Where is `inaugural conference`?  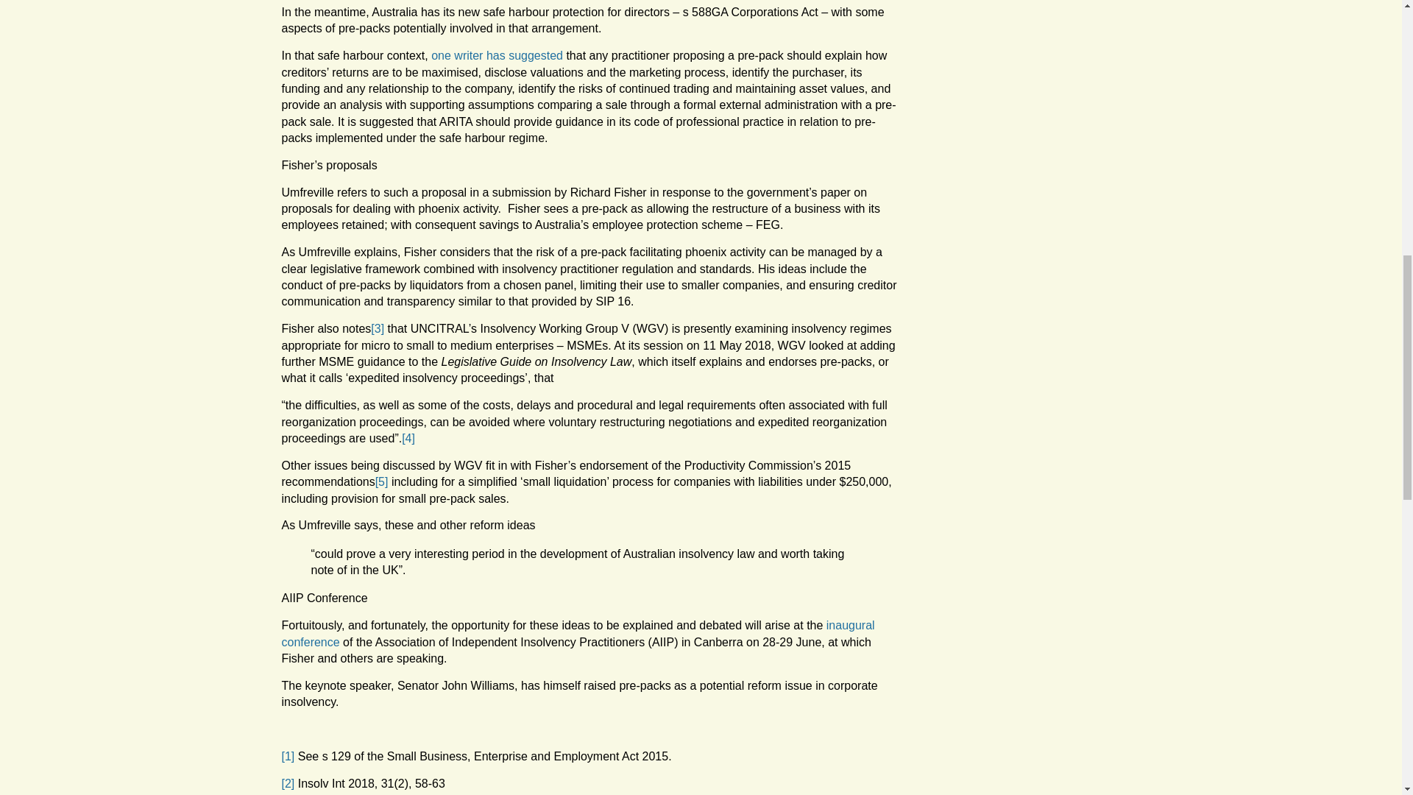 inaugural conference is located at coordinates (578, 633).